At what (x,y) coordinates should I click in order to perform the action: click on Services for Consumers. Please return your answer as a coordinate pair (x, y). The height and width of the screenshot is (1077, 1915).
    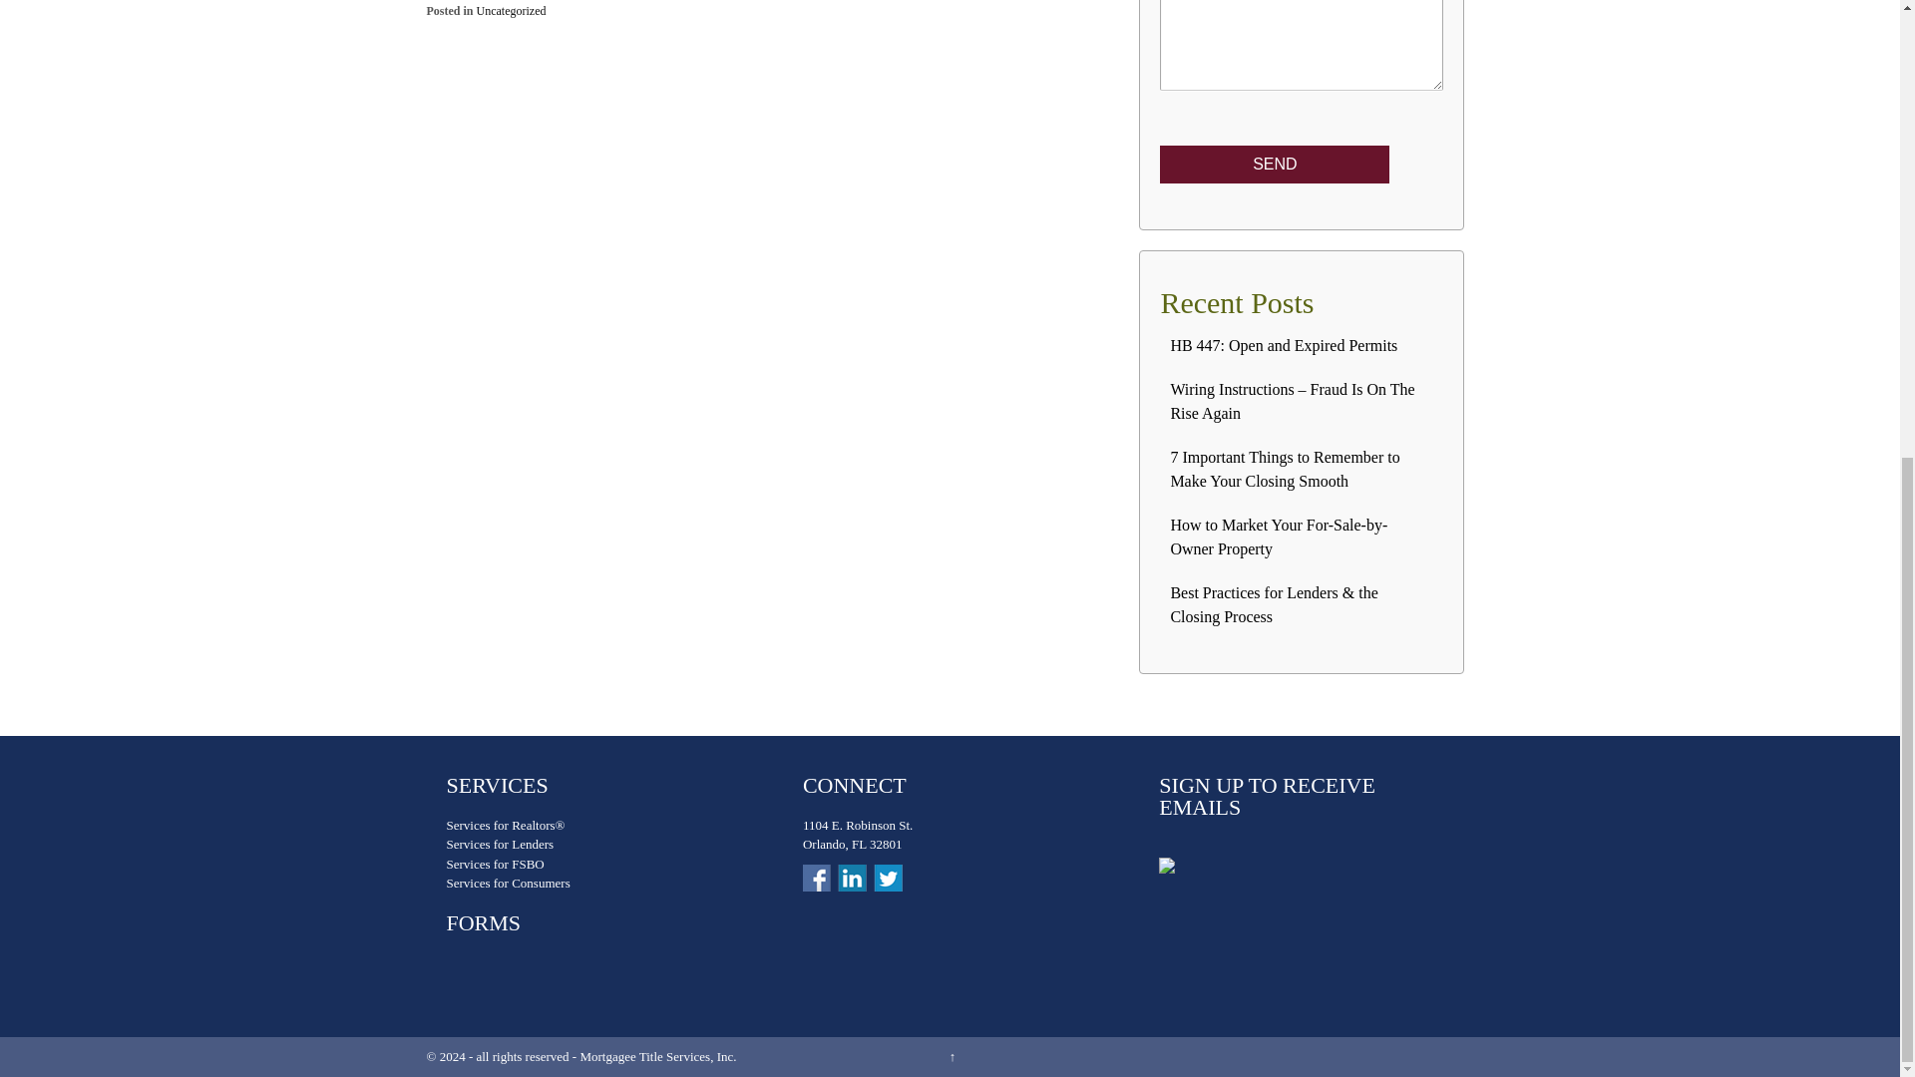
    Looking at the image, I should click on (509, 884).